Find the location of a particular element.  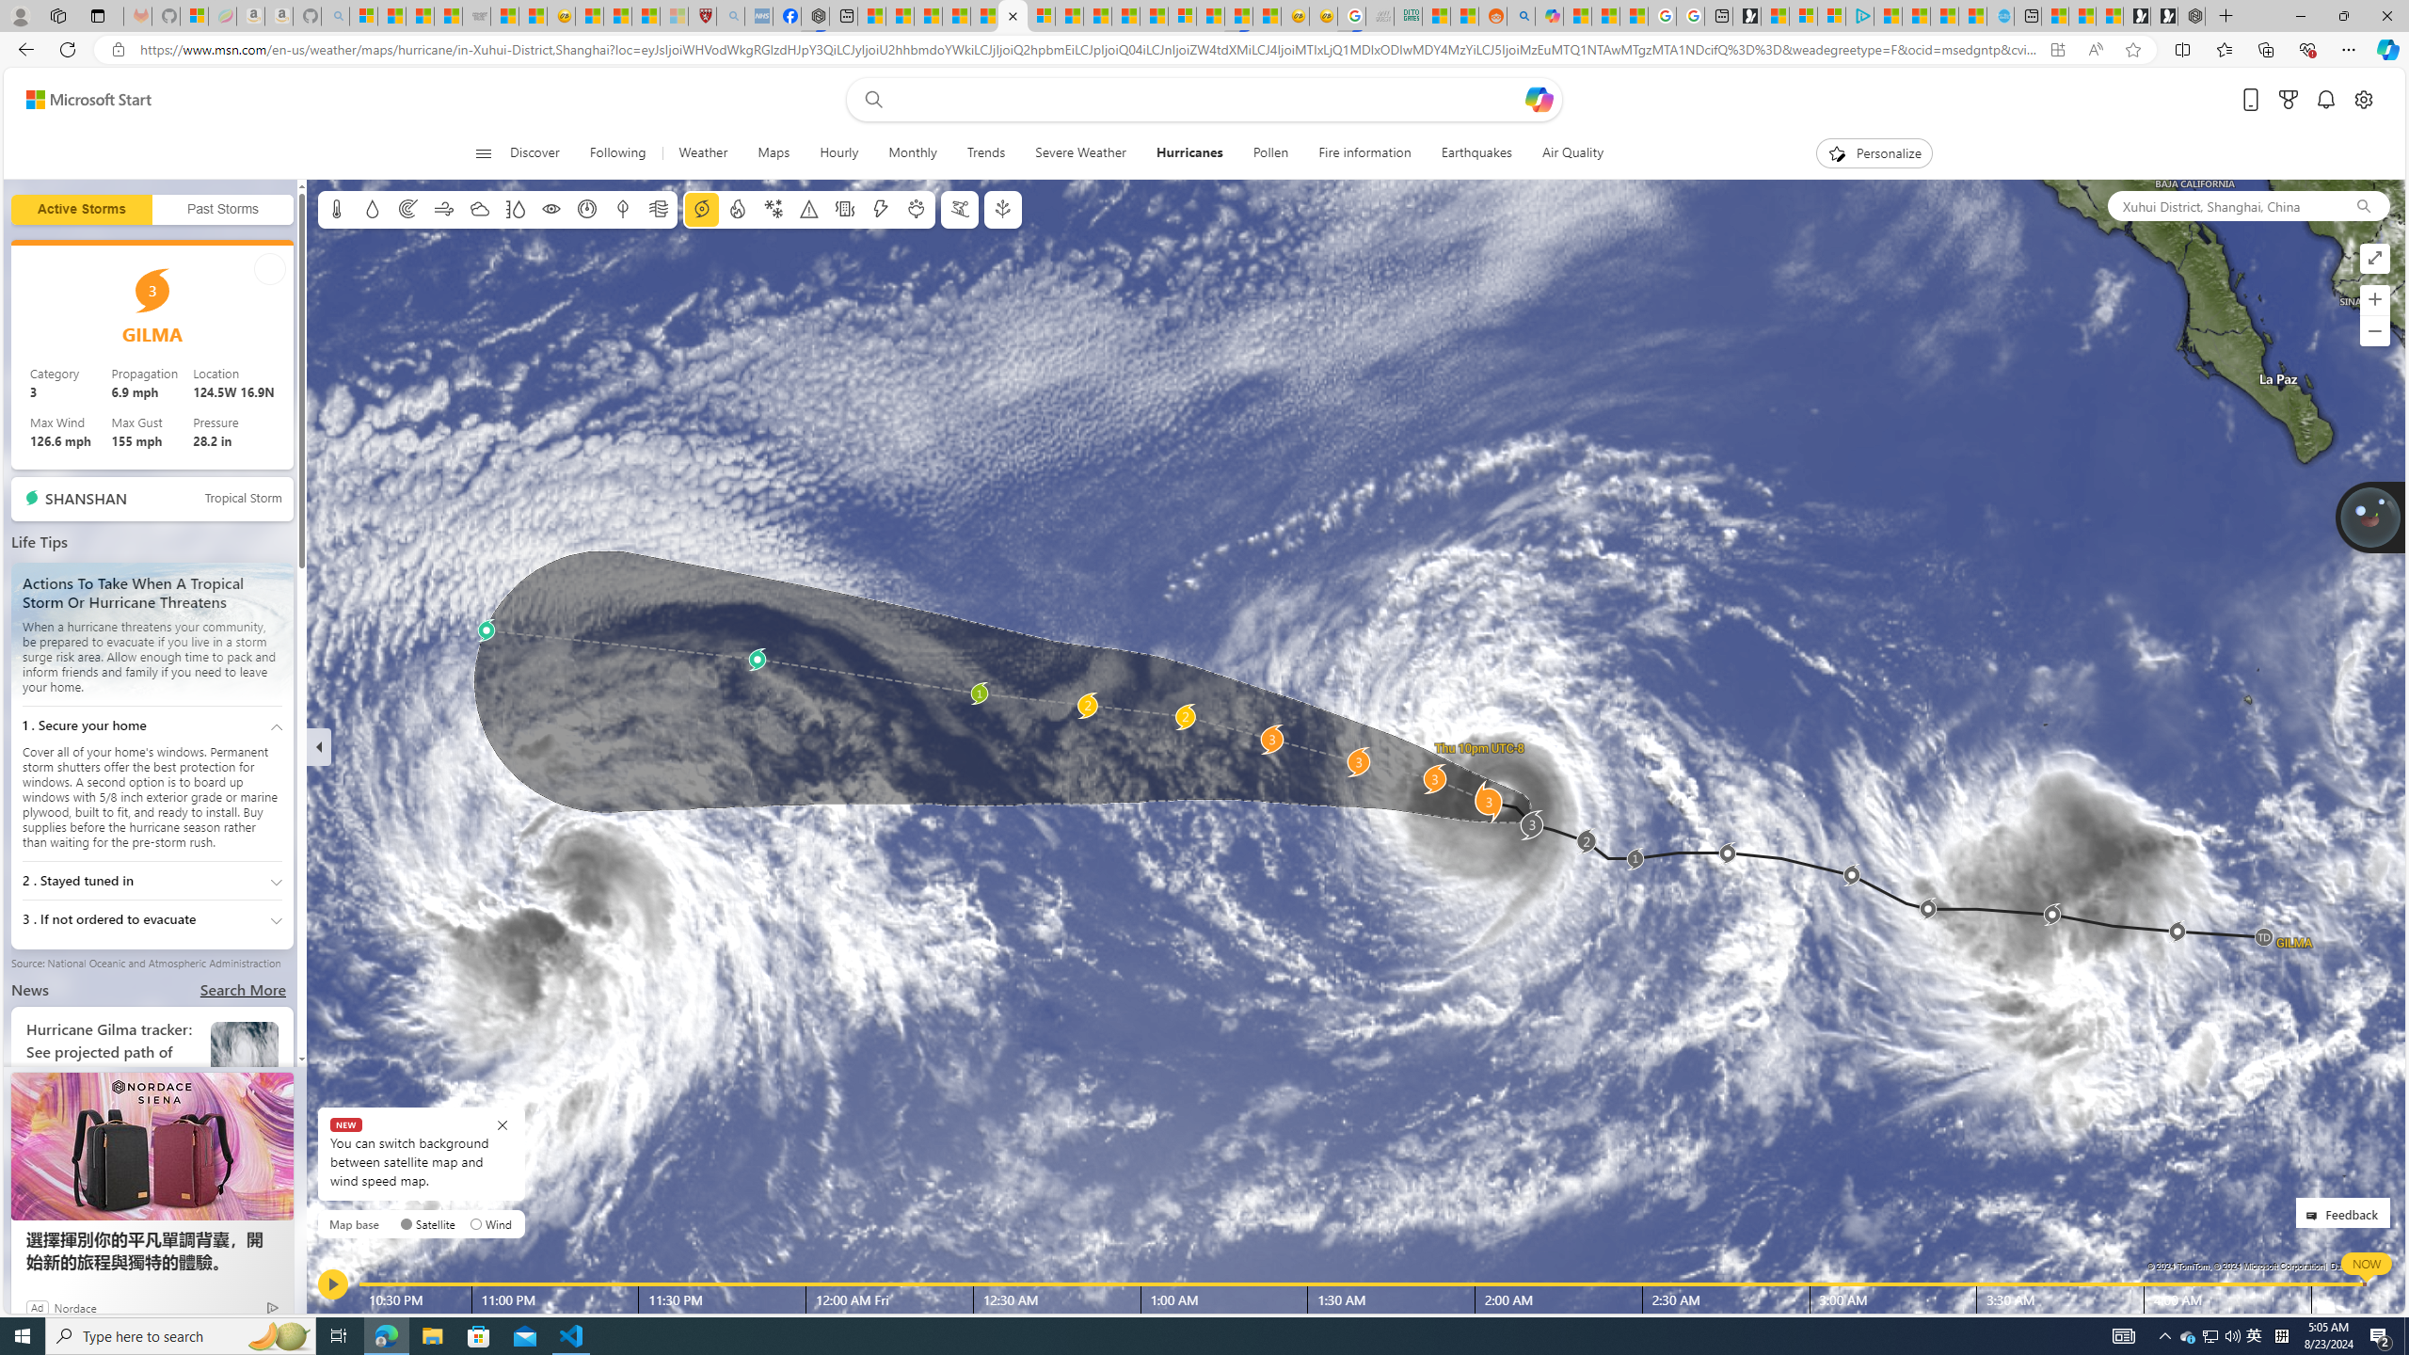

Active Storms is located at coordinates (81, 210).